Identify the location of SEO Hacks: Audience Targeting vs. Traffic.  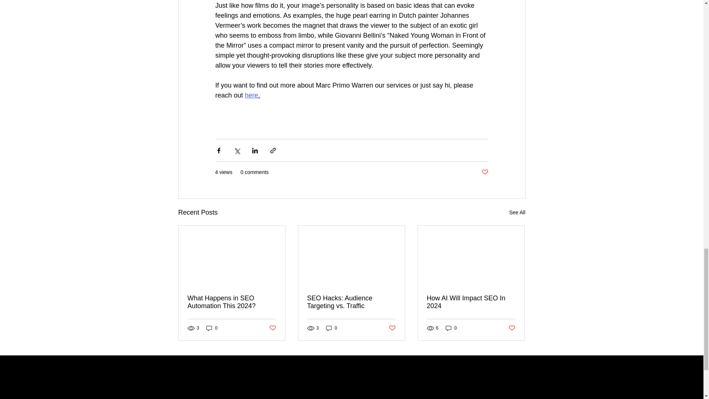
(351, 302).